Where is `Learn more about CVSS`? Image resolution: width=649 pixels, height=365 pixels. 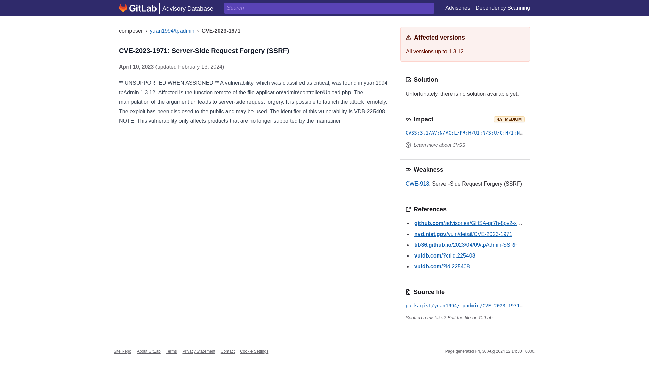
Learn more about CVSS is located at coordinates (439, 145).